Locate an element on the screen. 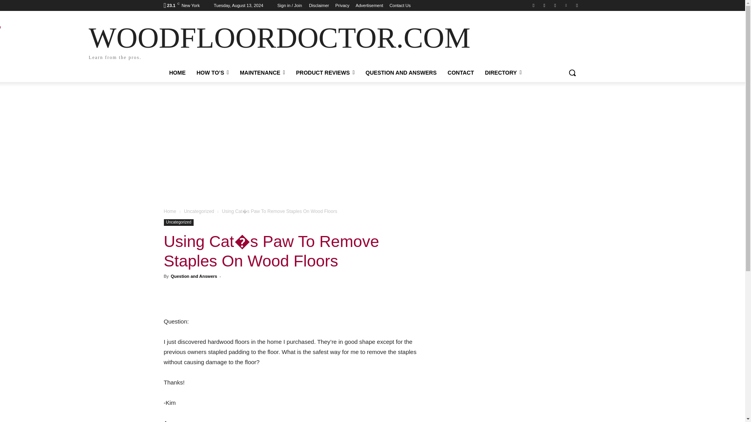 This screenshot has width=751, height=422. Advertisement is located at coordinates (318, 5).